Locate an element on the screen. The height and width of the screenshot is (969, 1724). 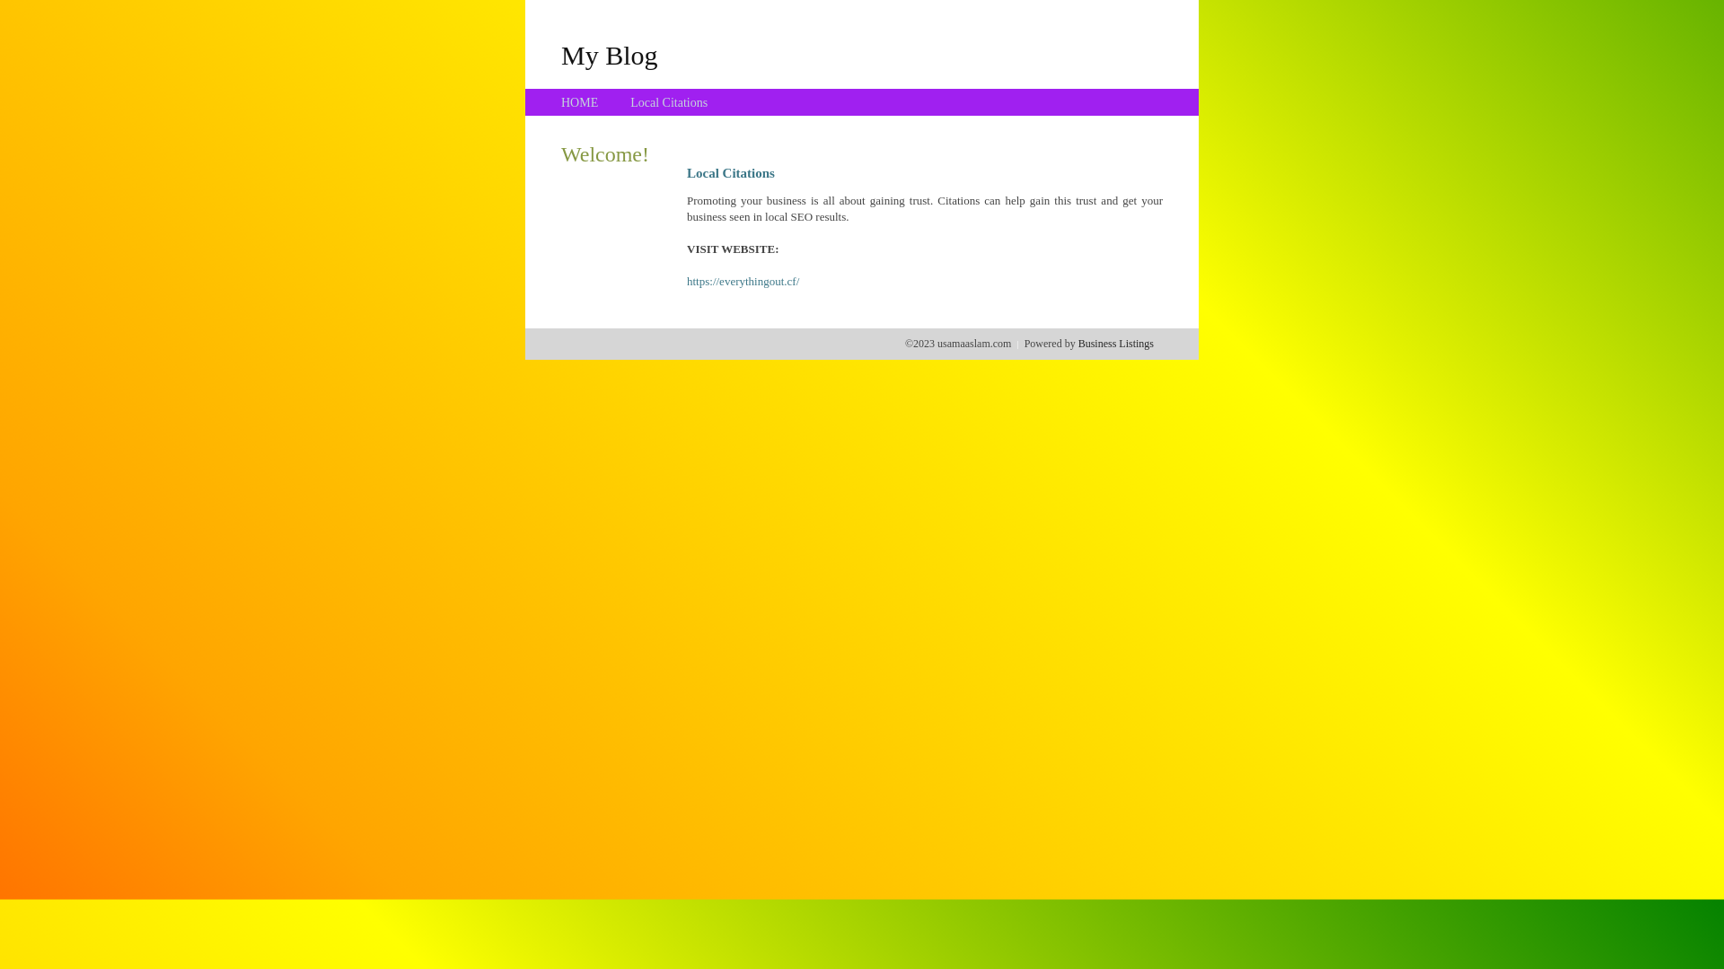
Business Listings is located at coordinates (1116, 344).